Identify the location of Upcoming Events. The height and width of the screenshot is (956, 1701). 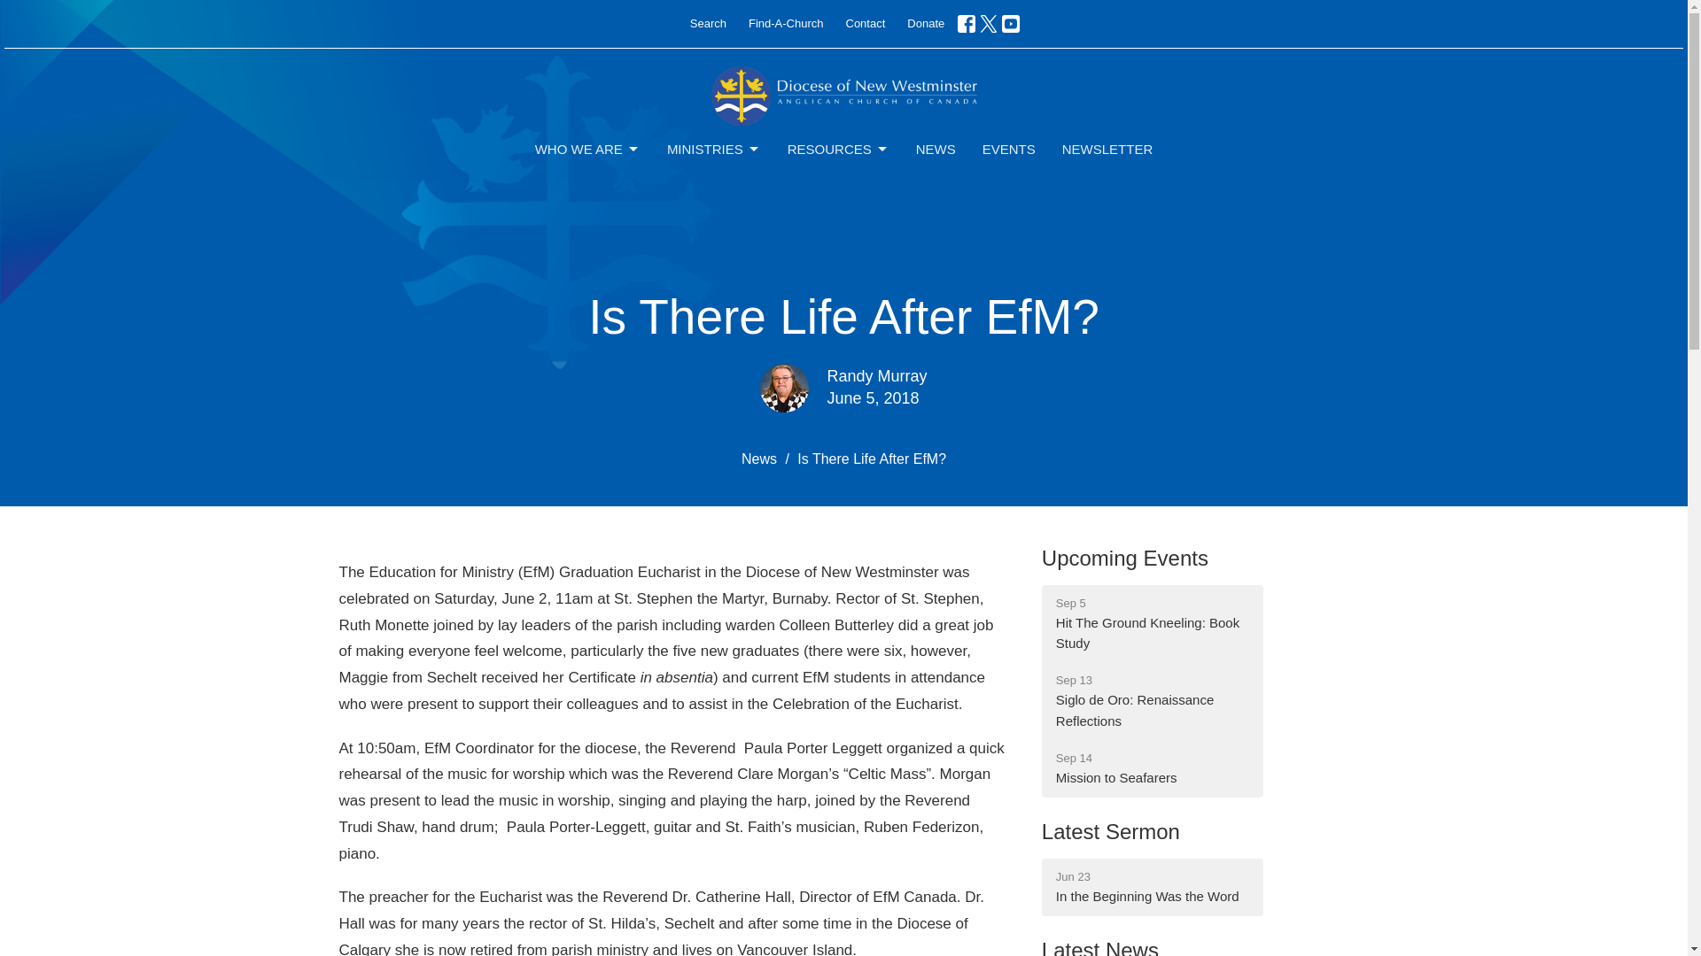
(1124, 558).